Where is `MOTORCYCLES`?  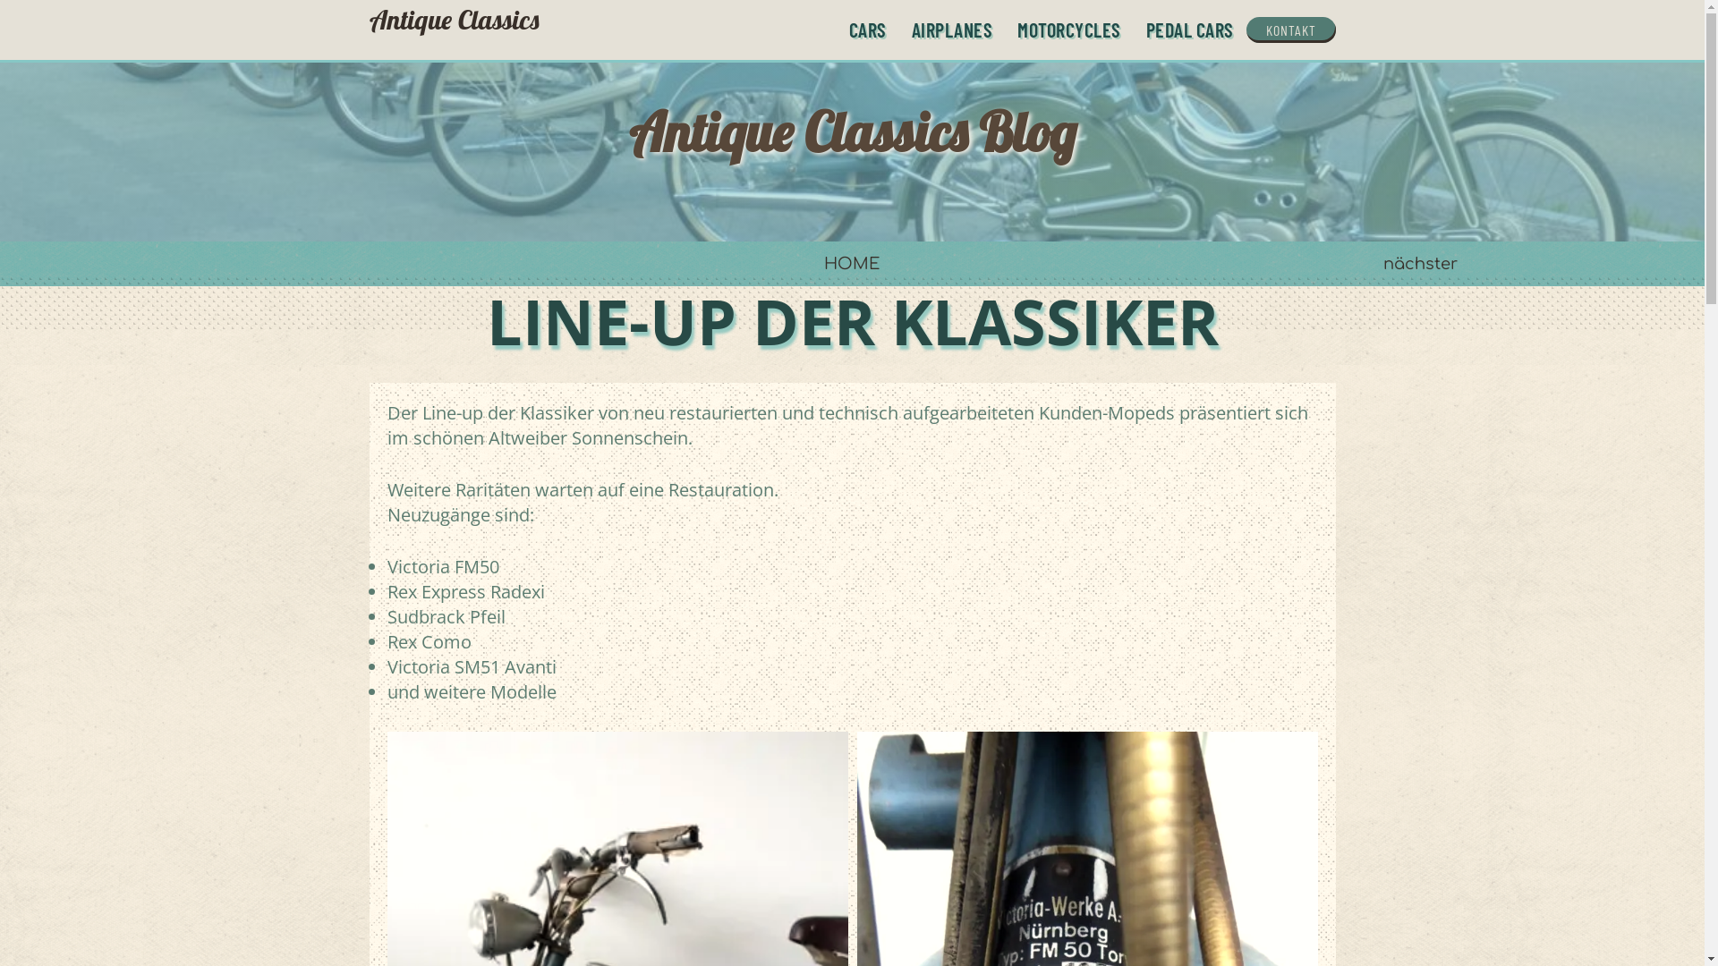 MOTORCYCLES is located at coordinates (1069, 30).